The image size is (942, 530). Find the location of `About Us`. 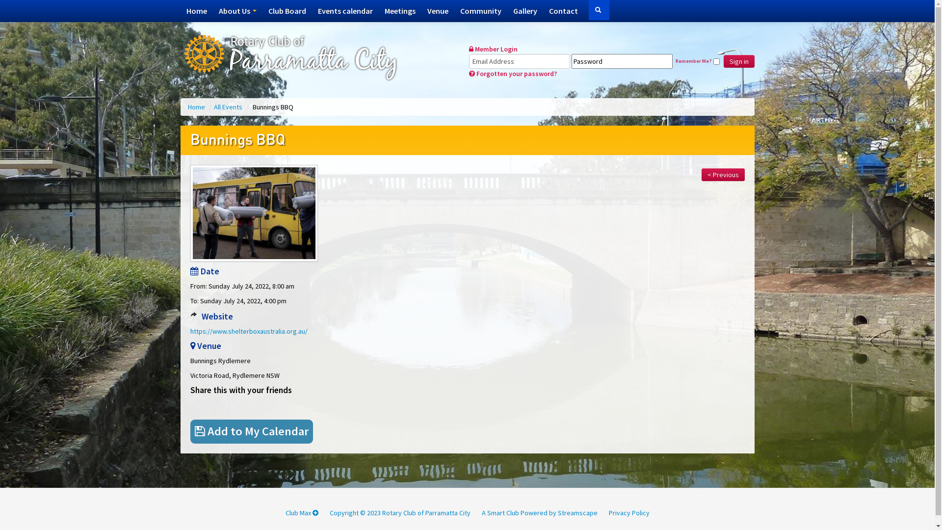

About Us is located at coordinates (237, 11).